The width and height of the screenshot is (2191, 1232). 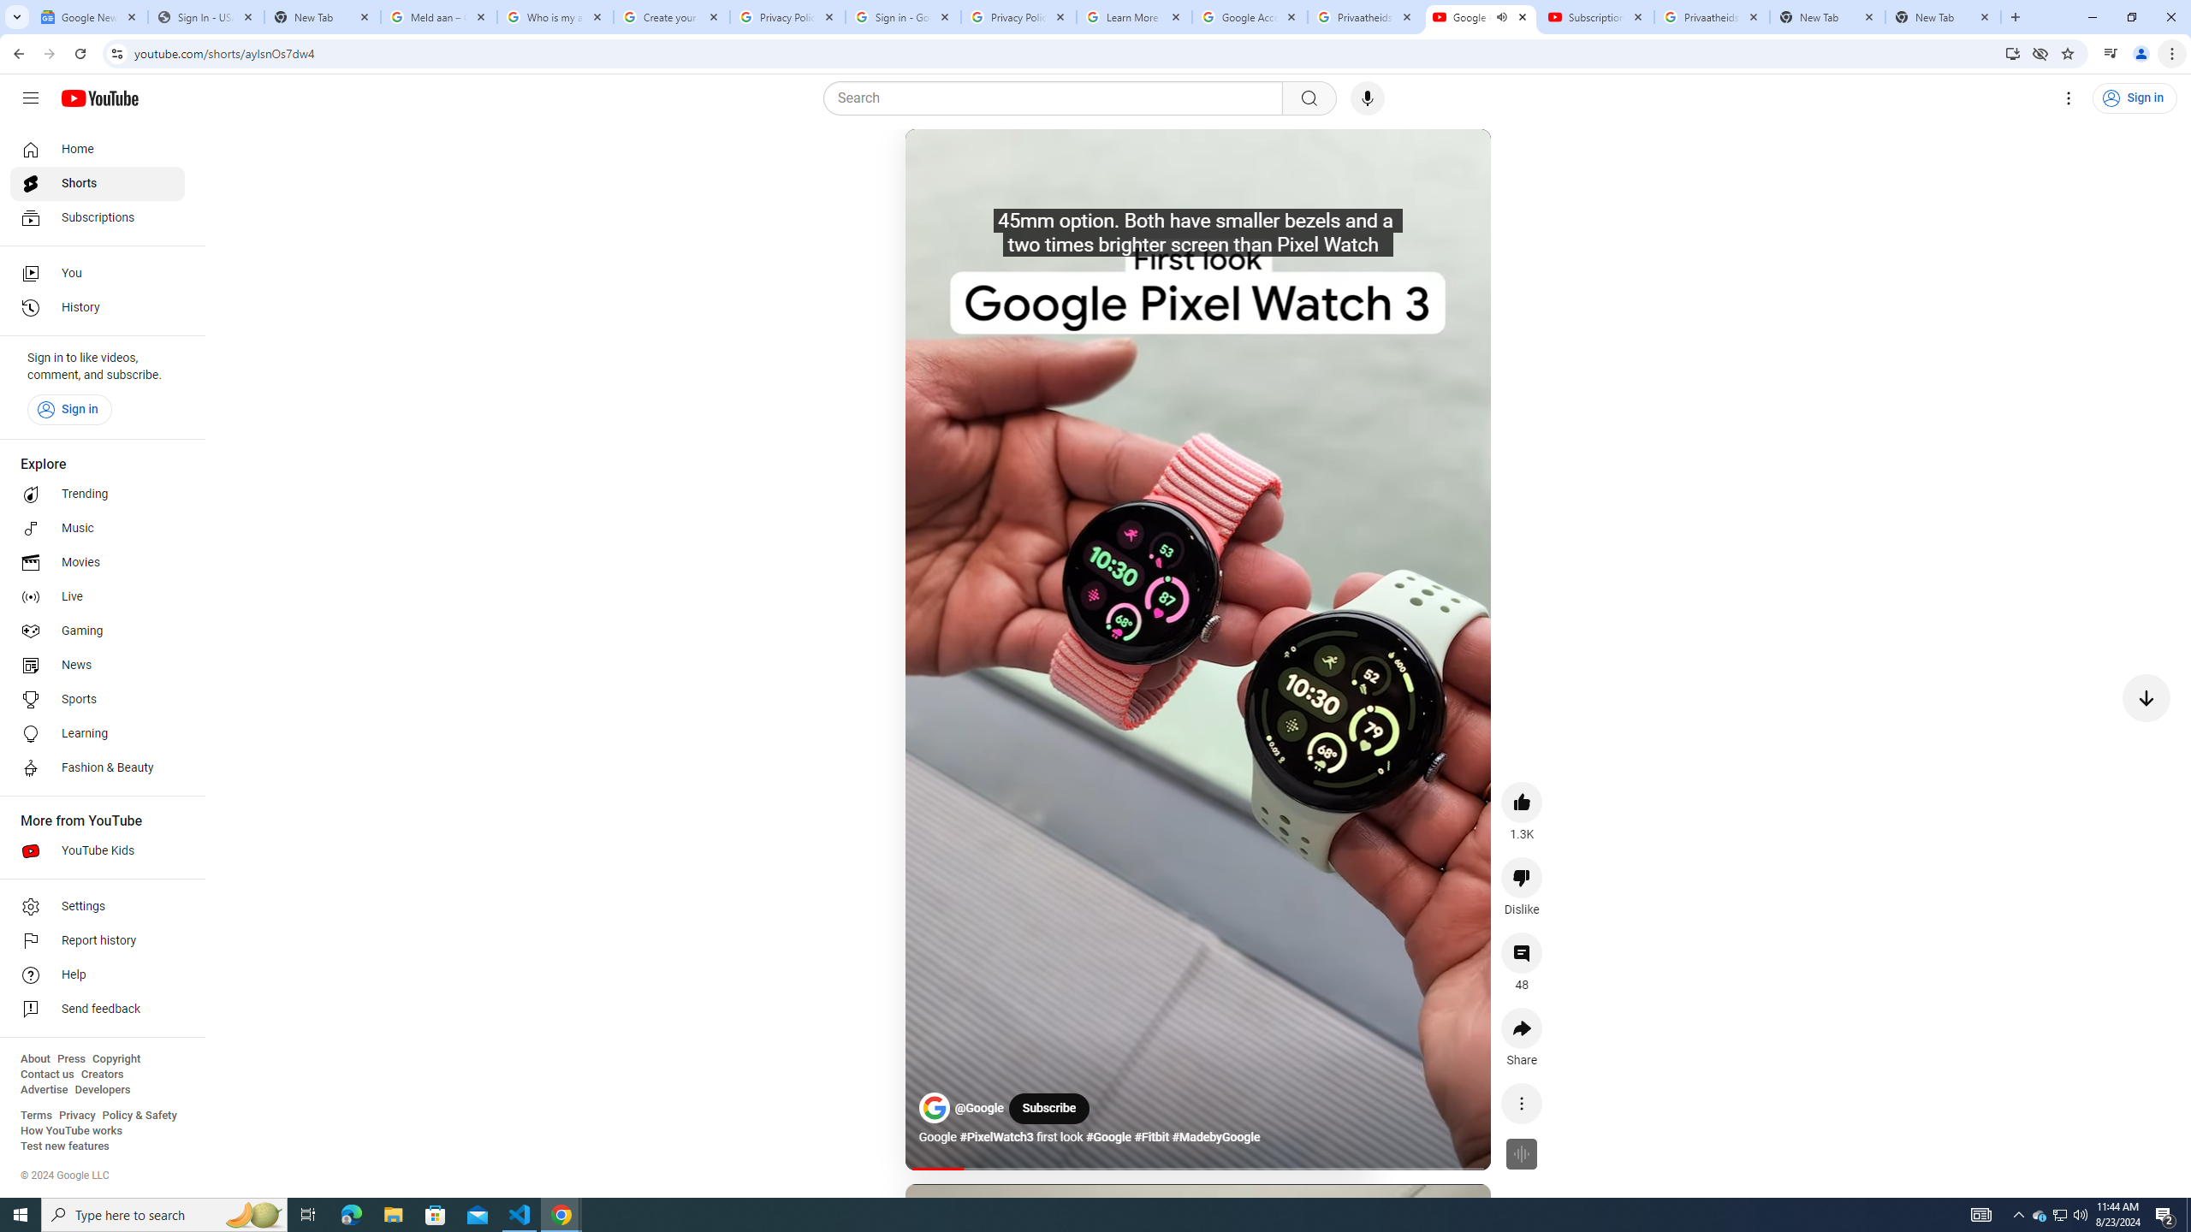 What do you see at coordinates (322, 17) in the screenshot?
I see `New Tab` at bounding box center [322, 17].